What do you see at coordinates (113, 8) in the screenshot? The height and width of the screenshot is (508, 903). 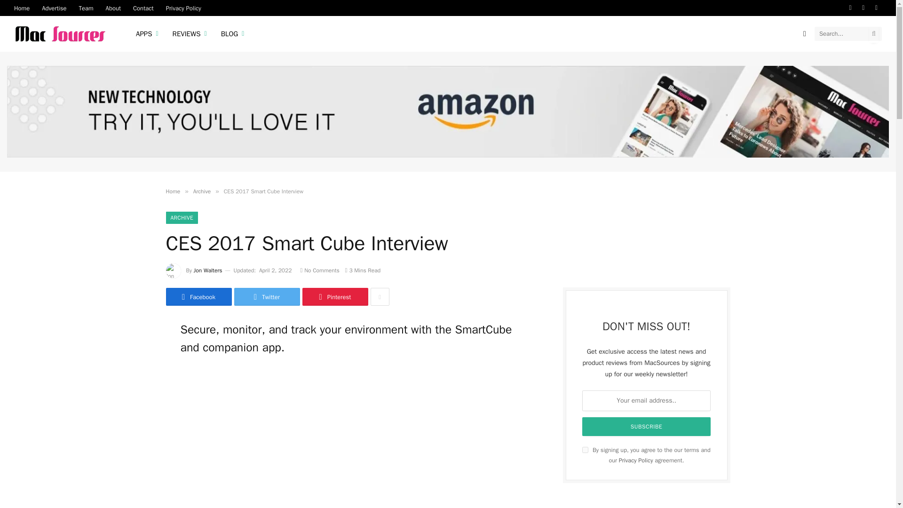 I see `About` at bounding box center [113, 8].